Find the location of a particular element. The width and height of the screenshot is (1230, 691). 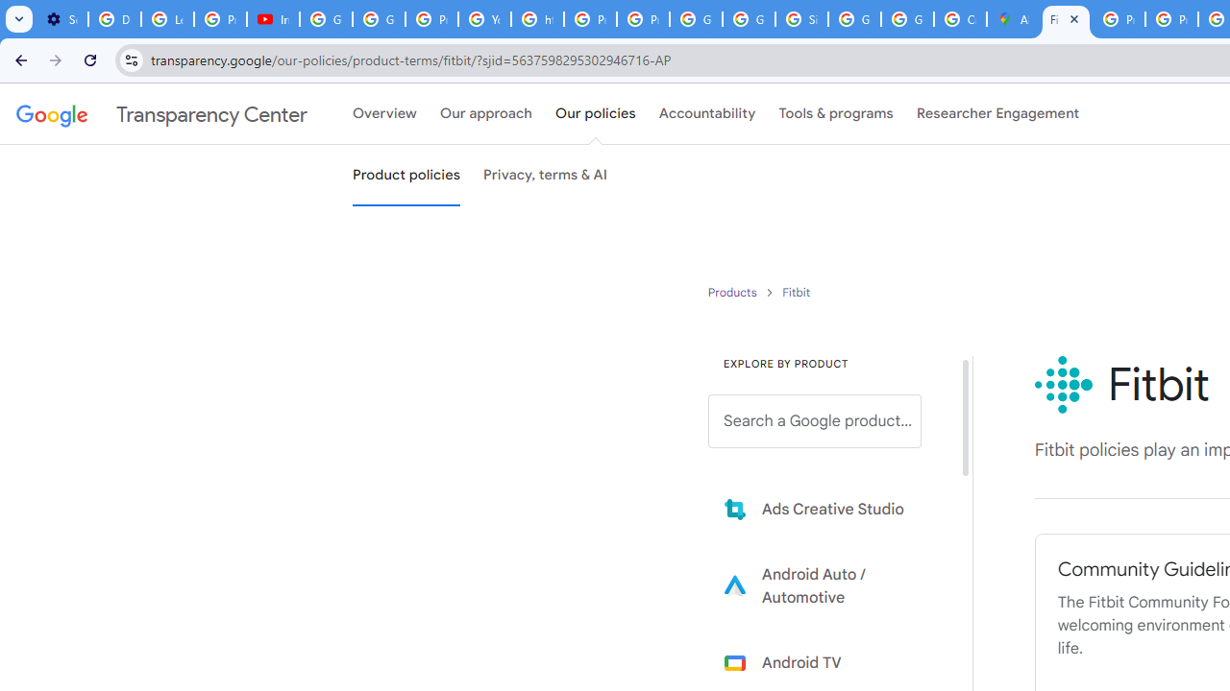

Transparency Center is located at coordinates (161, 114).